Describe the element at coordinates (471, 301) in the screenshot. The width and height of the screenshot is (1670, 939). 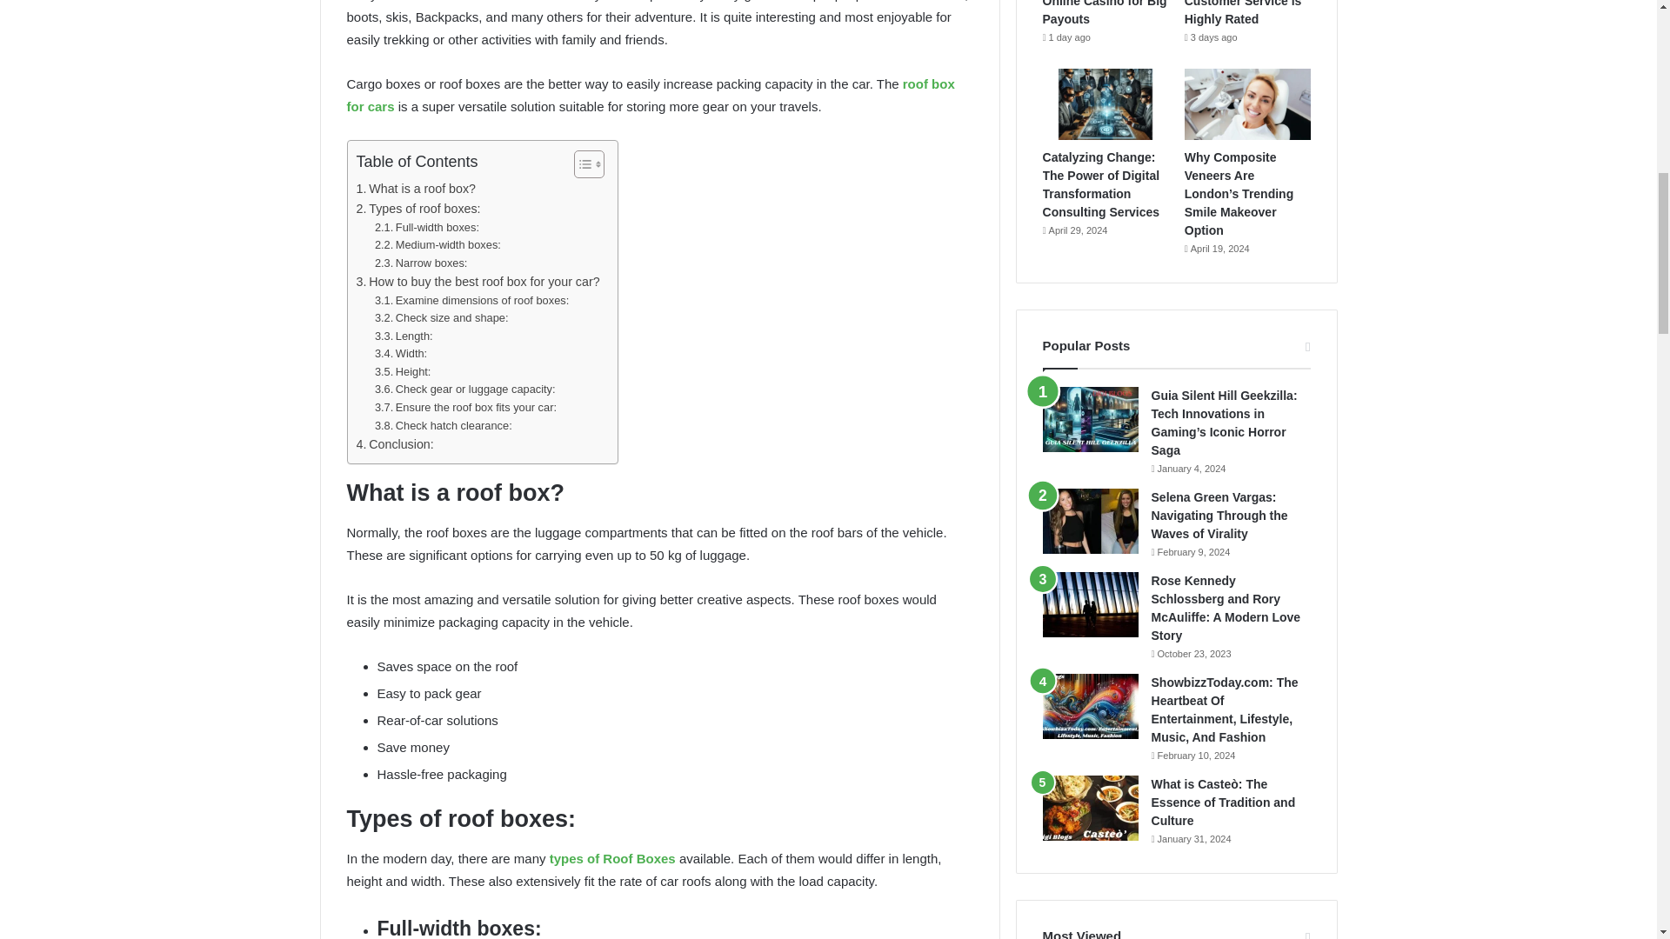
I see `Examine dimensions of roof boxes:` at that location.